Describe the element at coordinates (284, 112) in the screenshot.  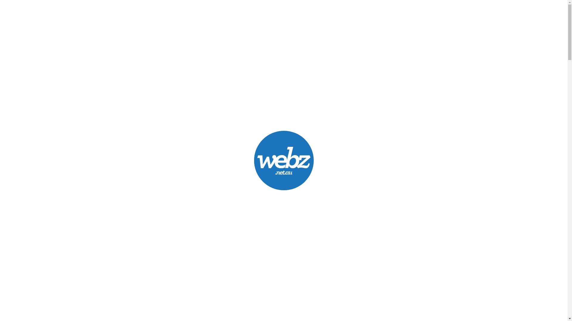
I see `See what we do` at that location.